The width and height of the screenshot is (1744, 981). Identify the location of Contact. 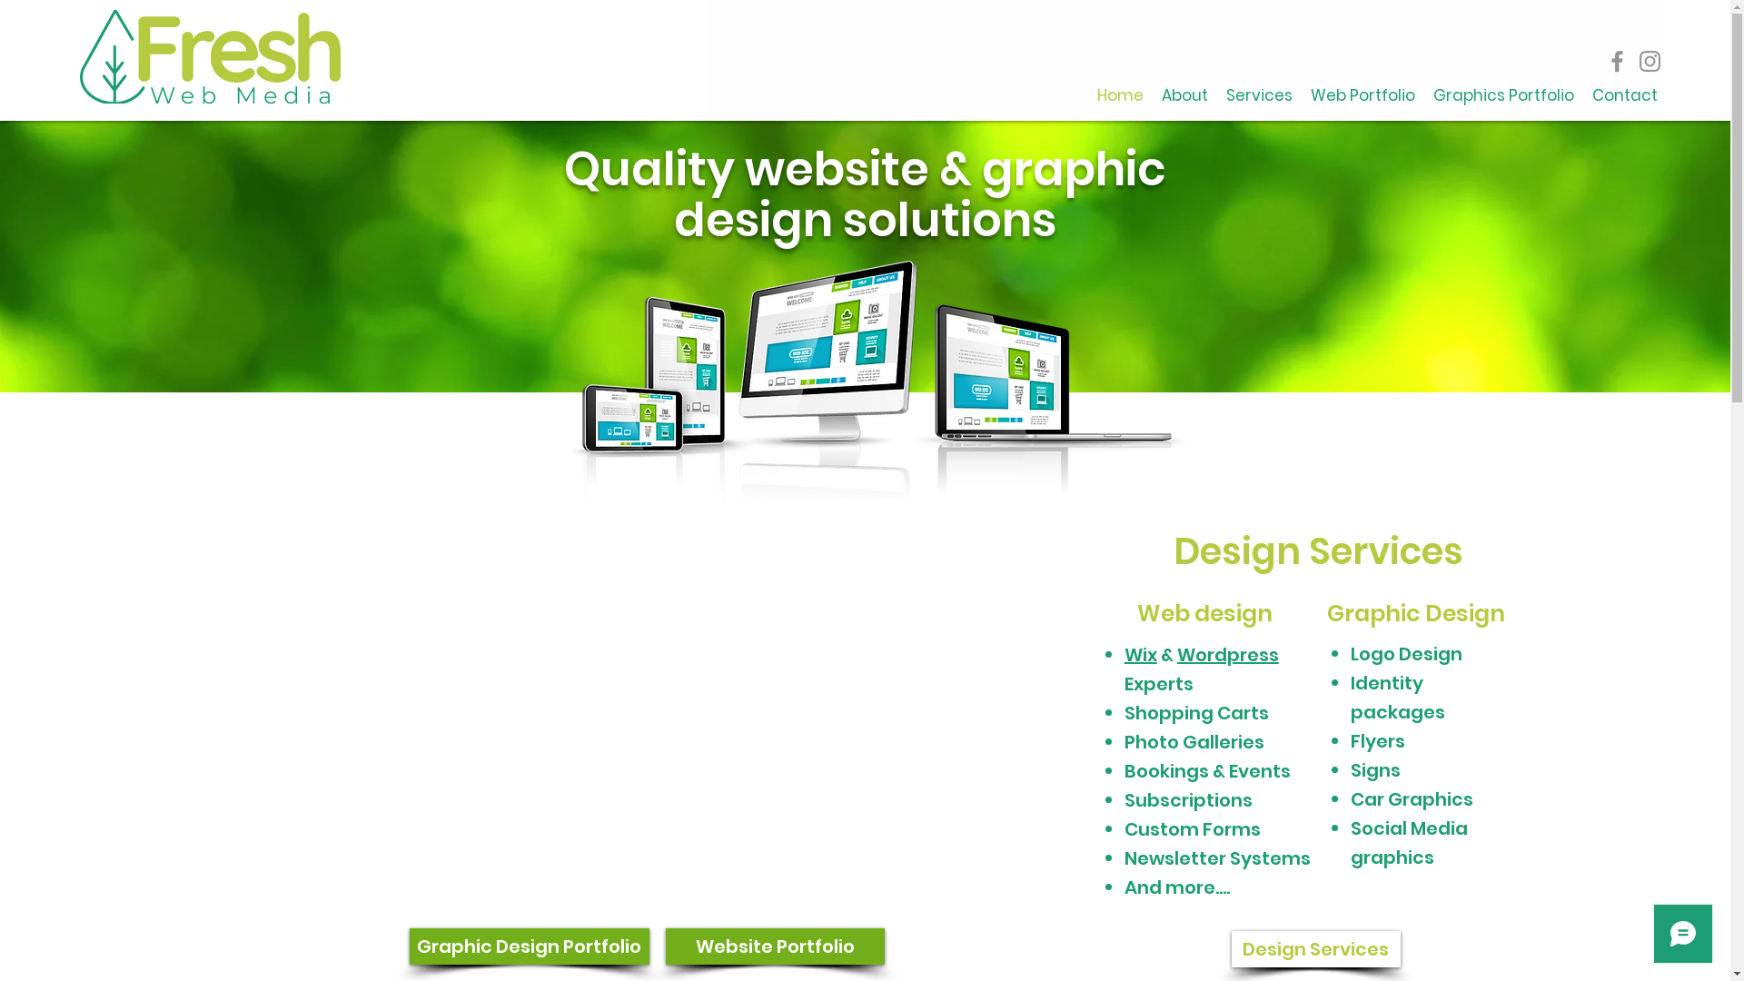
(1625, 96).